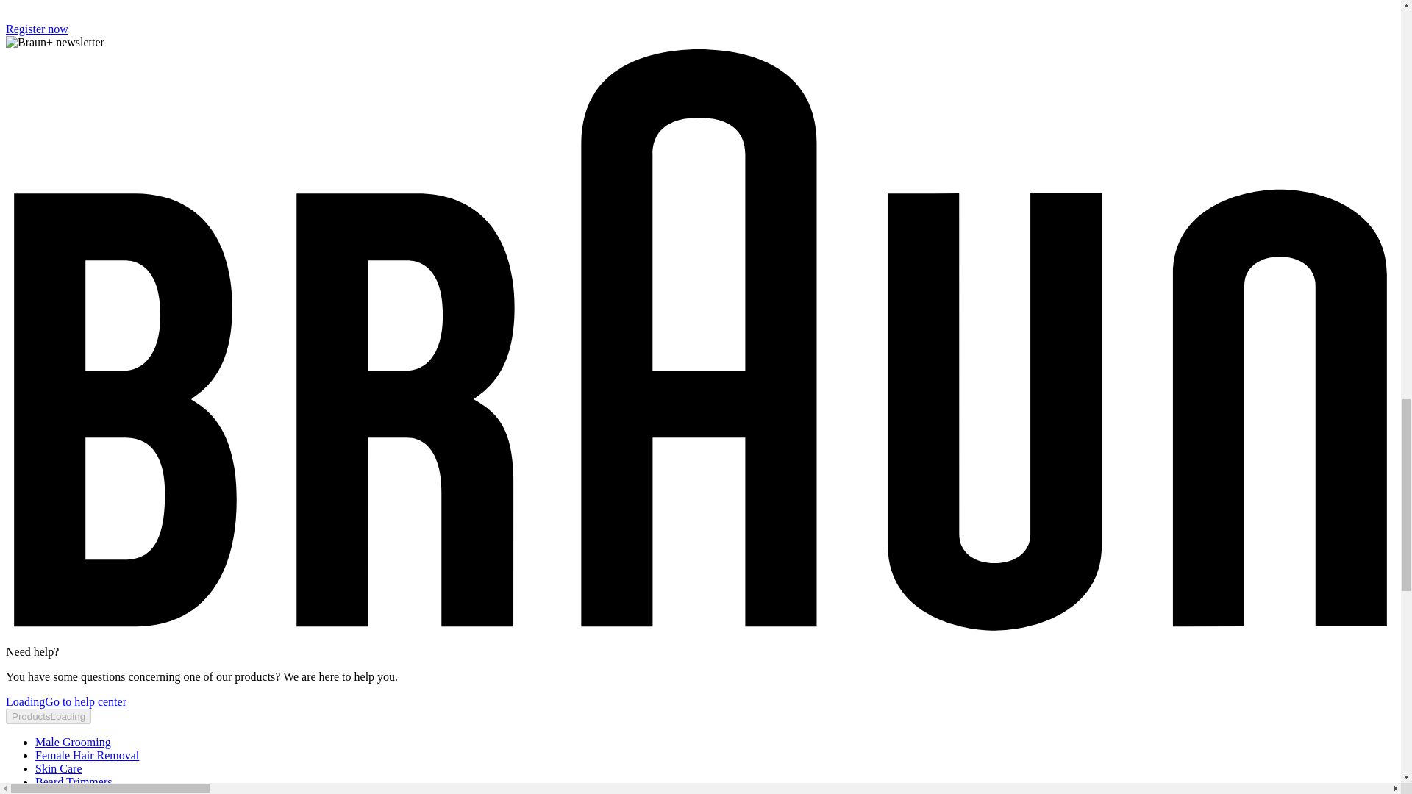  Describe the element at coordinates (49, 716) in the screenshot. I see `ProductsLoading` at that location.